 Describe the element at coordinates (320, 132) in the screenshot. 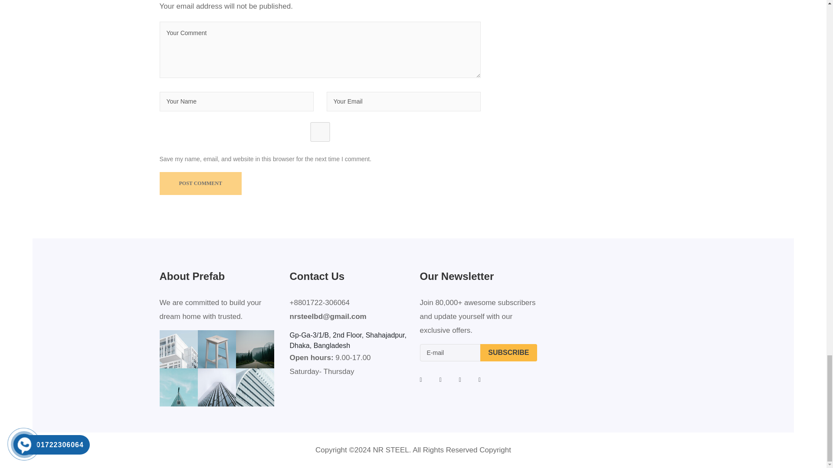

I see `yes` at that location.